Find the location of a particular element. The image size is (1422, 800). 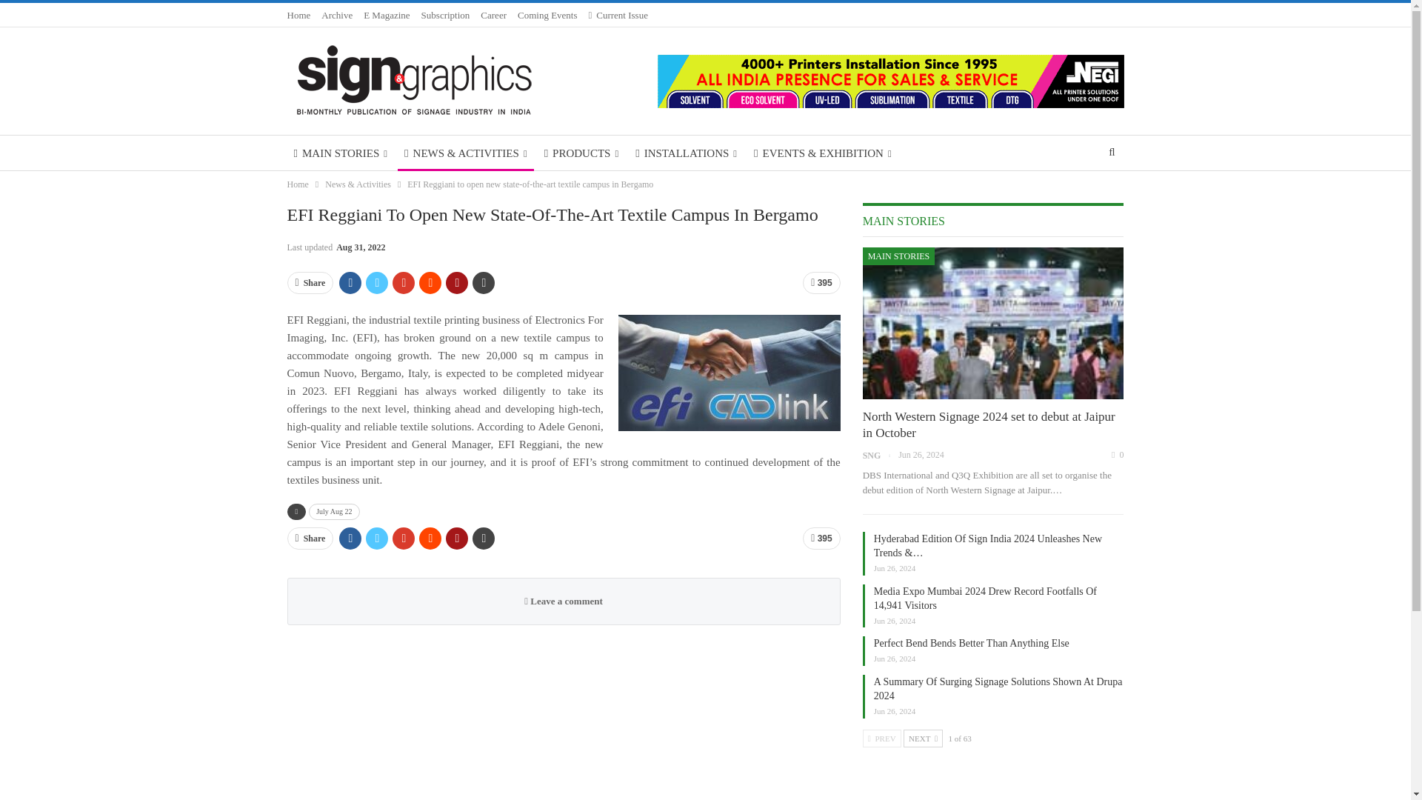

Archive is located at coordinates (336, 15).